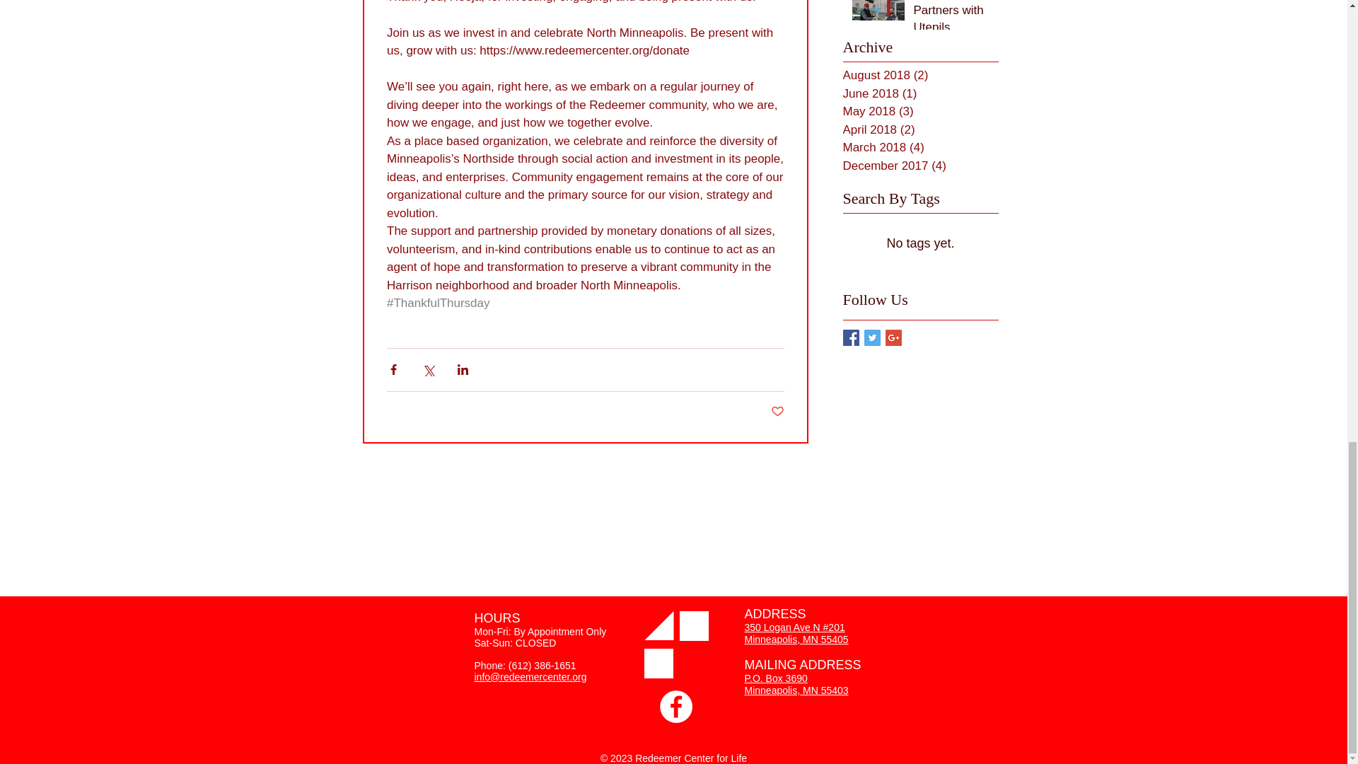 Image resolution: width=1358 pixels, height=764 pixels. What do you see at coordinates (796, 639) in the screenshot?
I see `Minneapolis, MN 55405` at bounding box center [796, 639].